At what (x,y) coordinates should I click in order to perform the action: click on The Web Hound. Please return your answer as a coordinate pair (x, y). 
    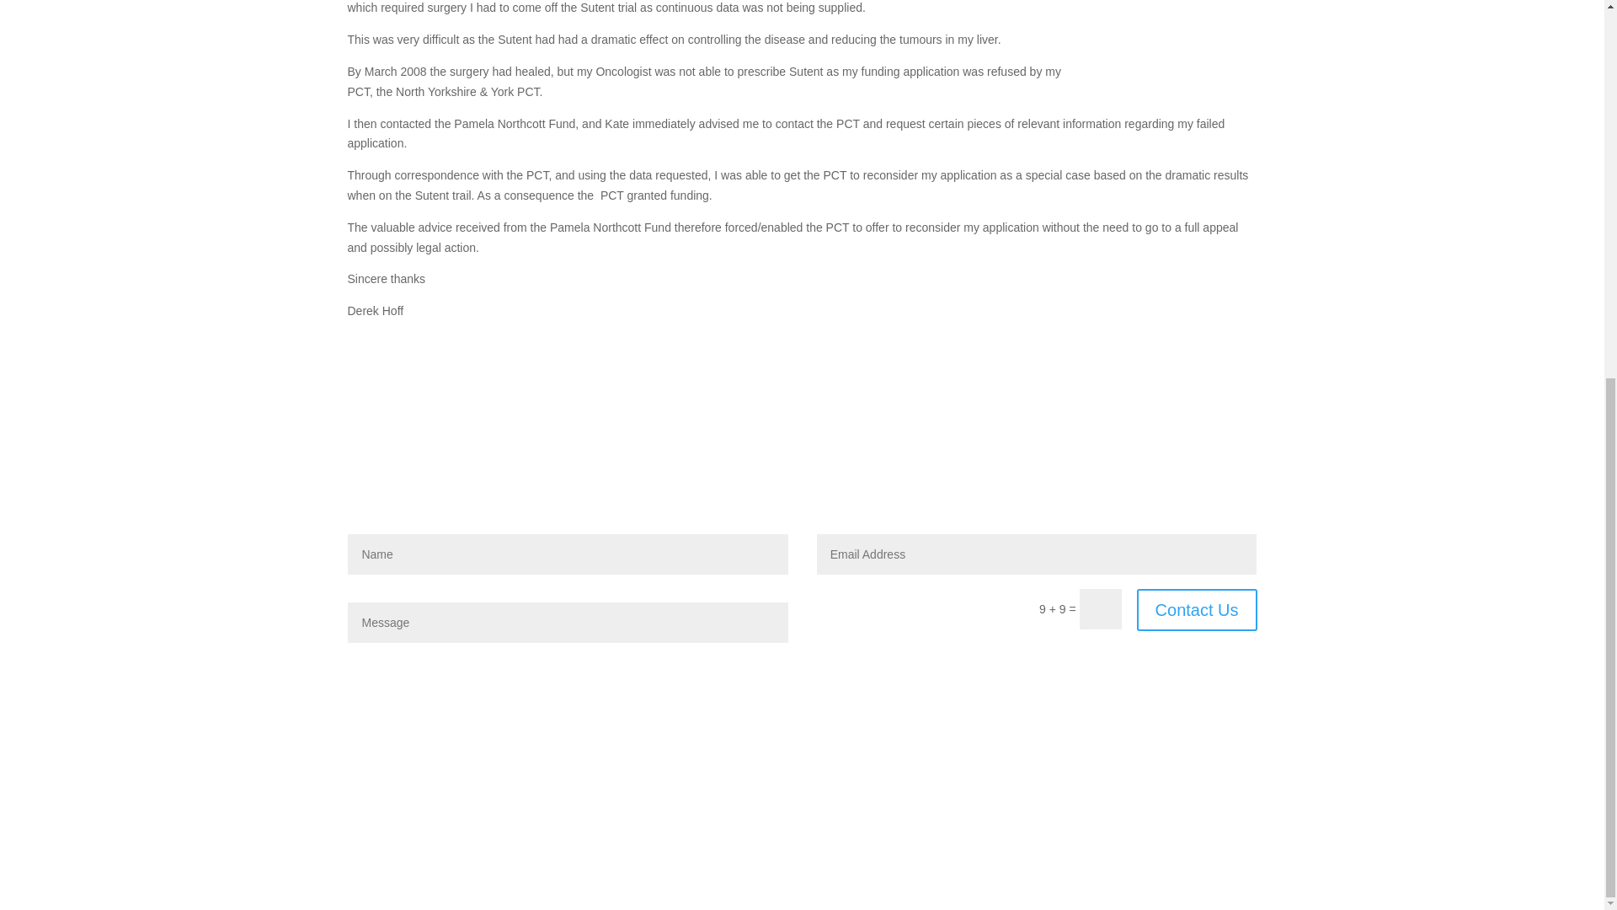
    Looking at the image, I should click on (492, 817).